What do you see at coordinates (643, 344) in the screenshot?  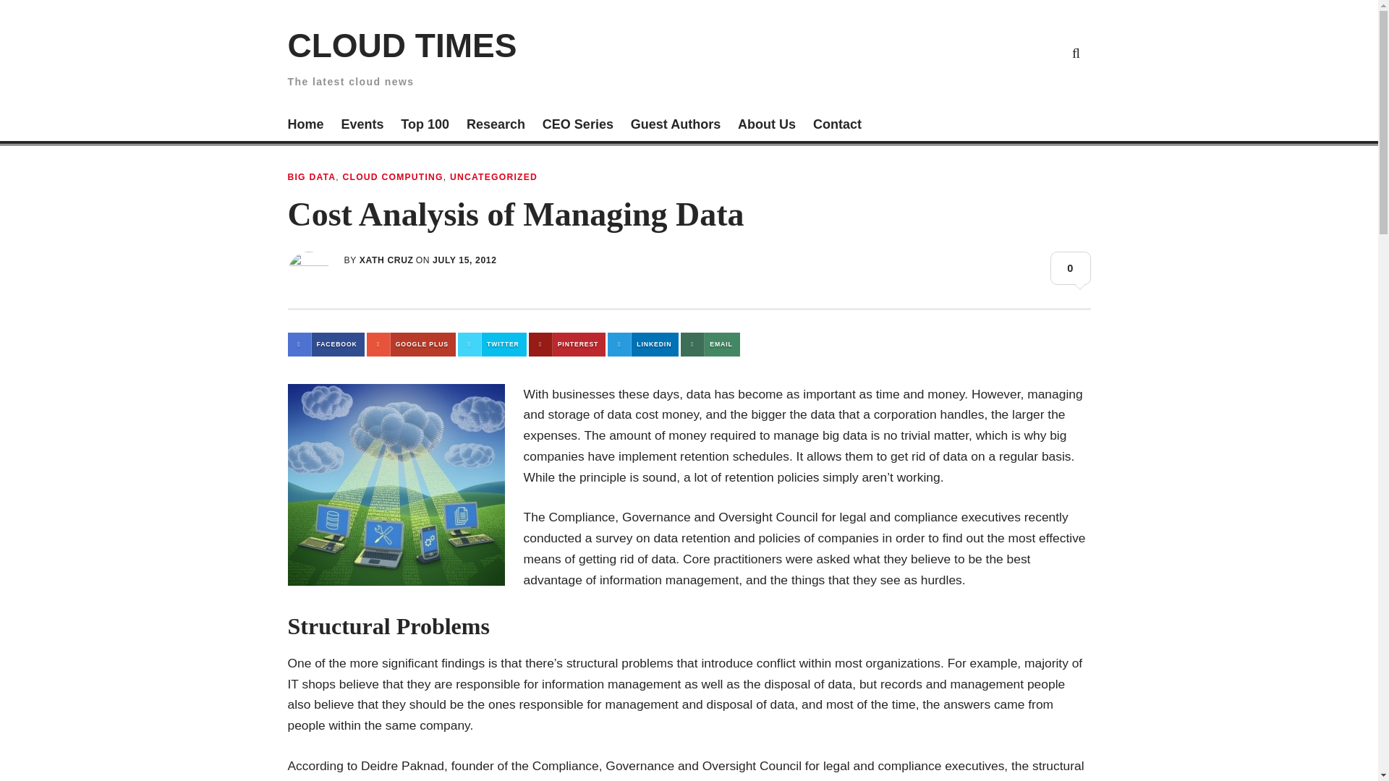 I see `LINKEDIN` at bounding box center [643, 344].